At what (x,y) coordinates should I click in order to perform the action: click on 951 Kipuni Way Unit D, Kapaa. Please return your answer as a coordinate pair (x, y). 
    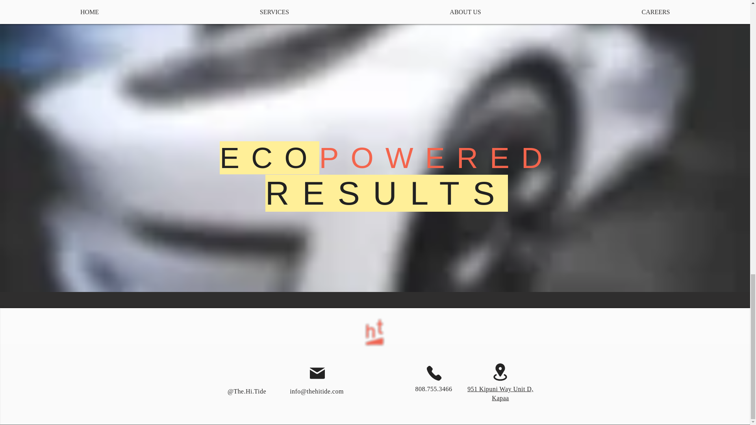
    Looking at the image, I should click on (500, 393).